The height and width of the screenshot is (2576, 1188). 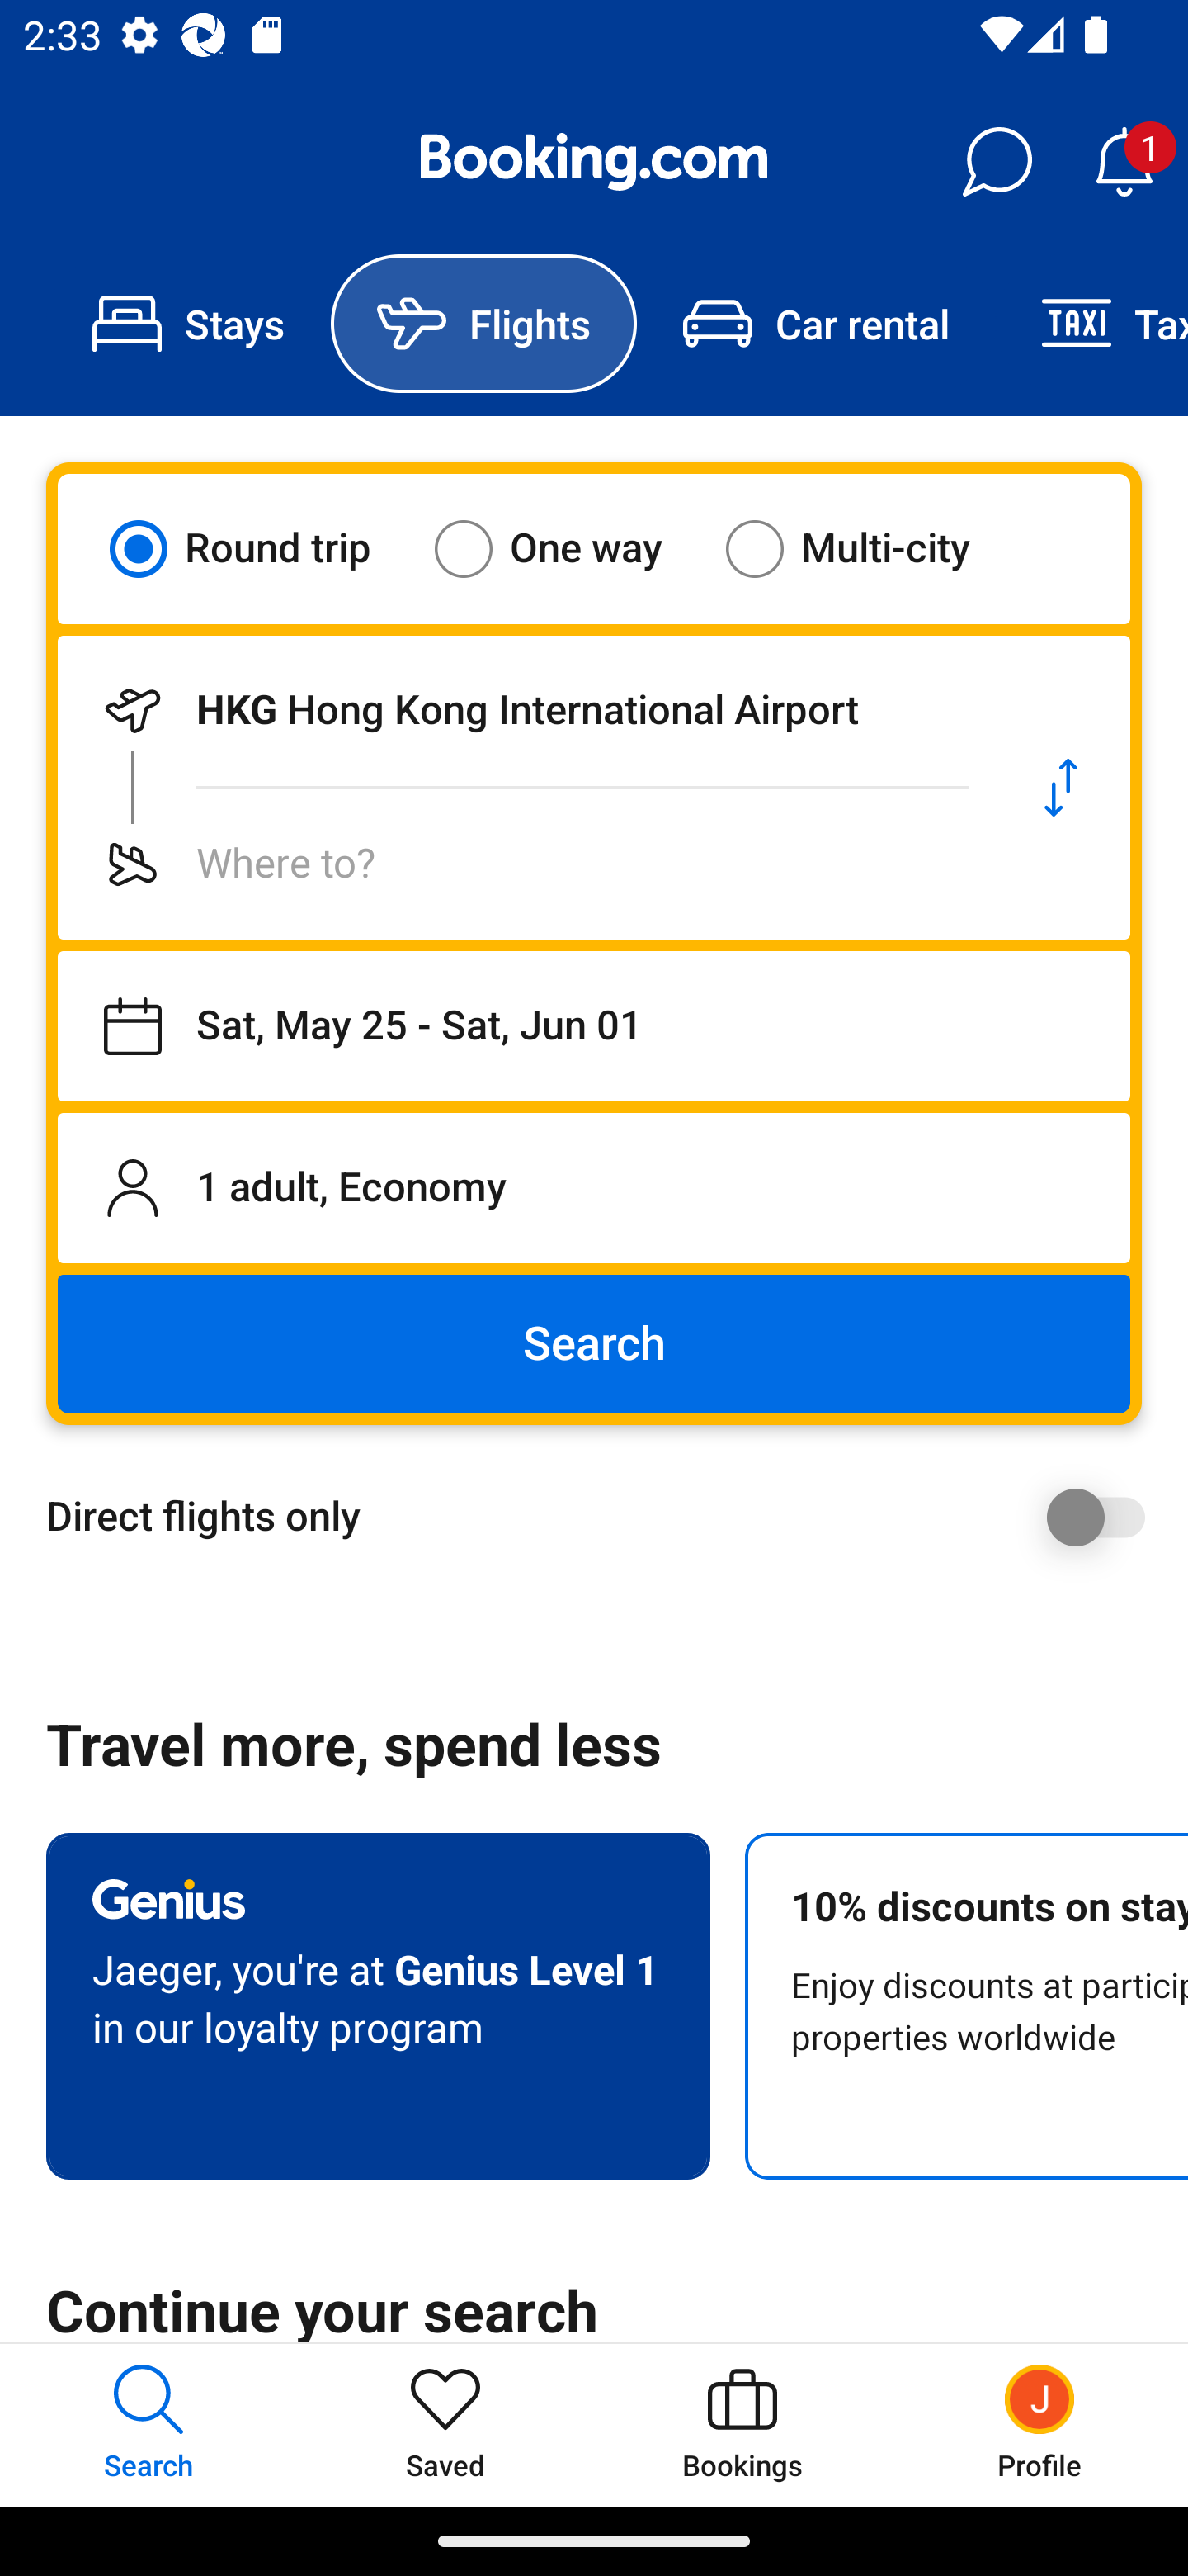 I want to click on Flights, so click(x=483, y=324).